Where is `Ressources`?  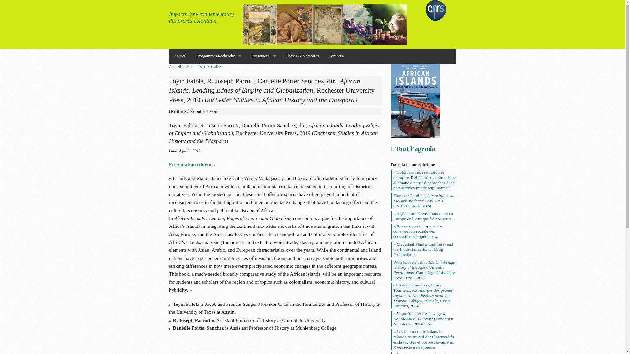 Ressources is located at coordinates (263, 56).